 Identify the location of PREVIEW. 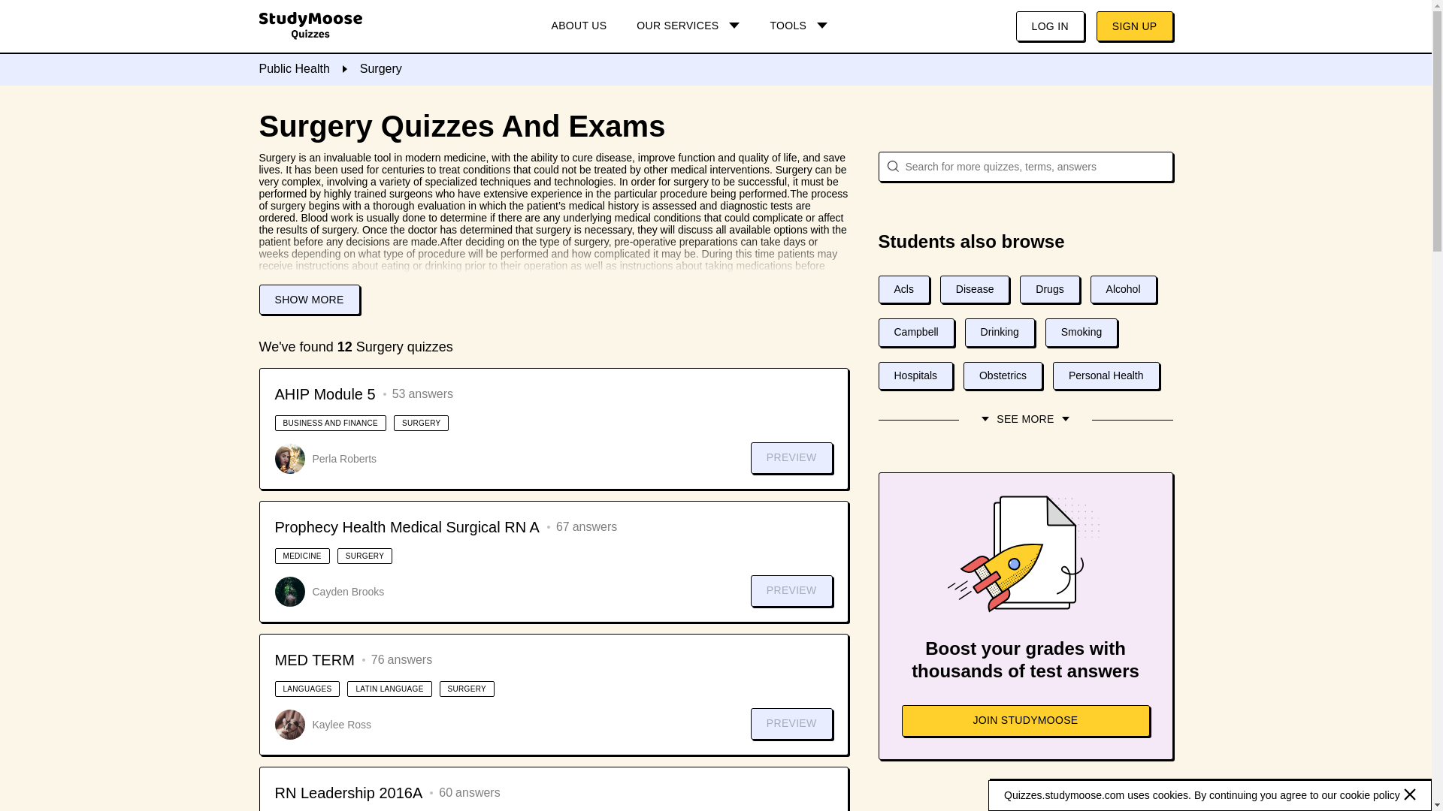
(791, 590).